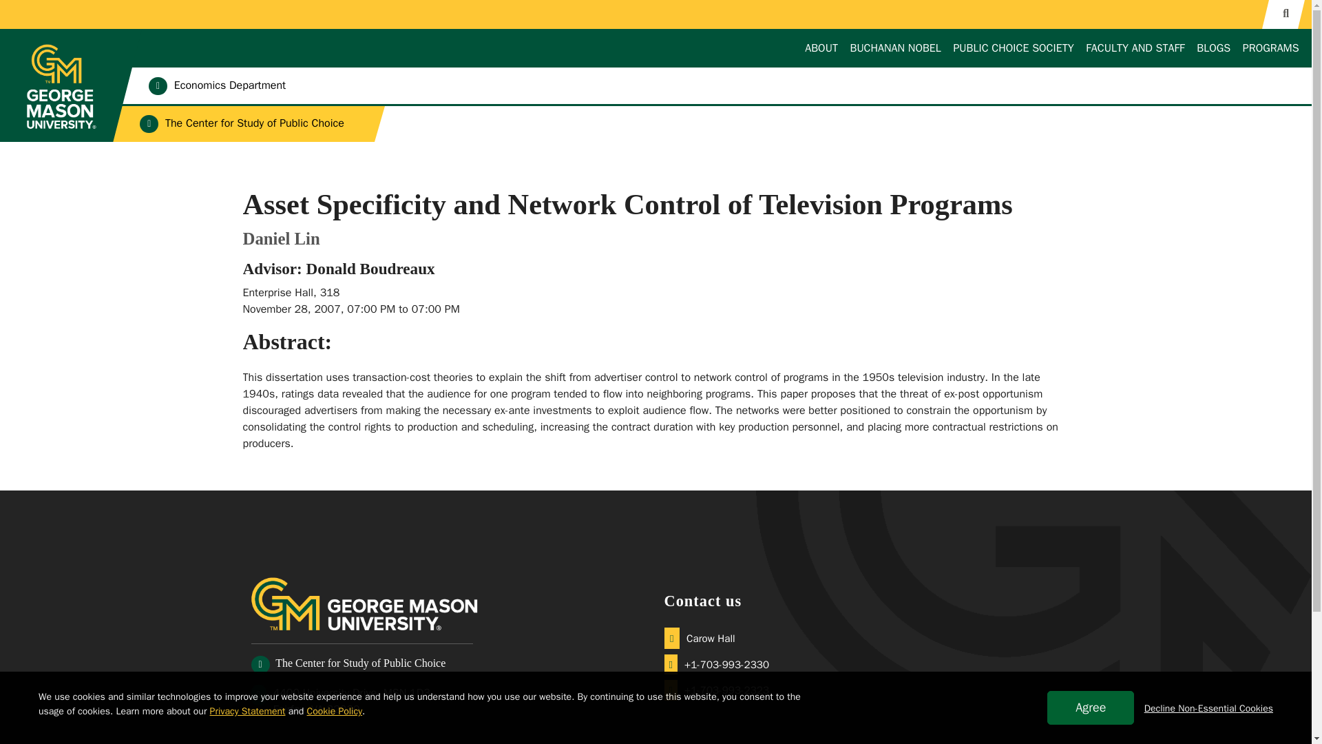 This screenshot has width=1322, height=744. I want to click on About, so click(821, 48).